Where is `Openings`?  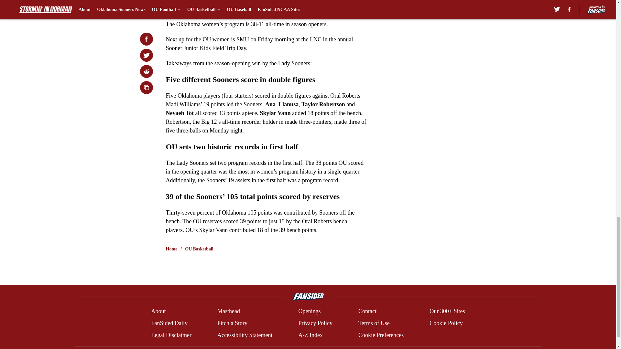 Openings is located at coordinates (309, 312).